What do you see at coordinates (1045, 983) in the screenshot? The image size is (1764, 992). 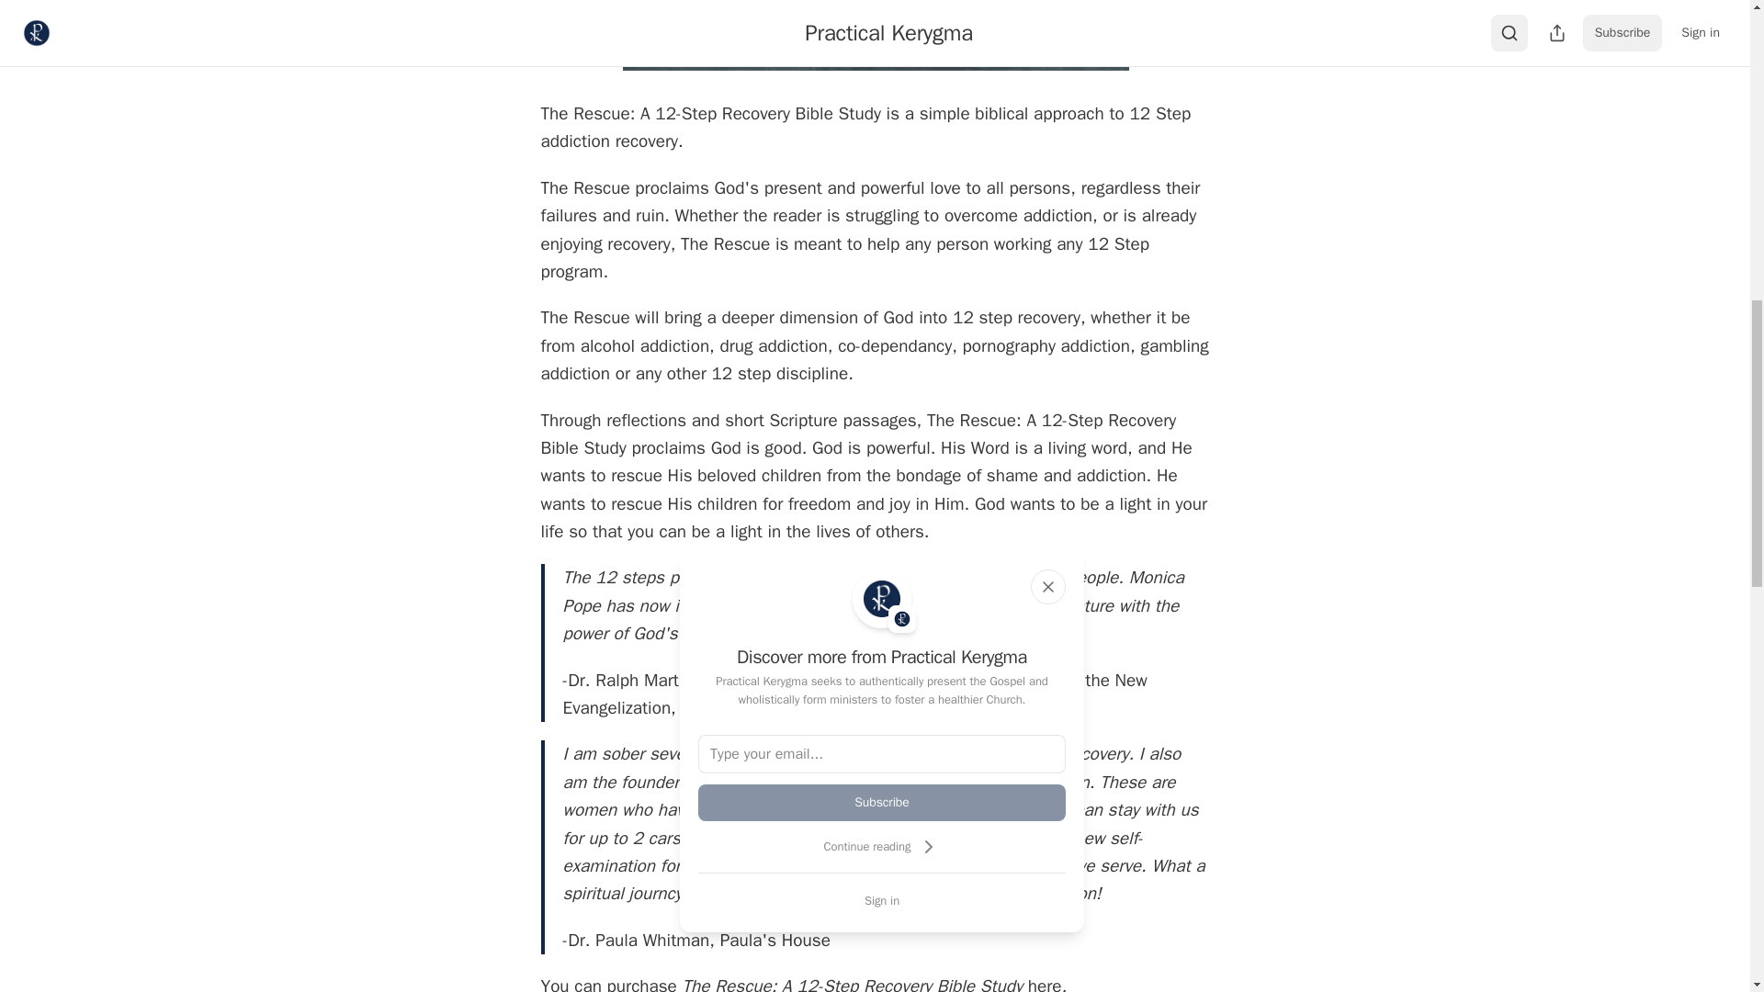 I see `here` at bounding box center [1045, 983].